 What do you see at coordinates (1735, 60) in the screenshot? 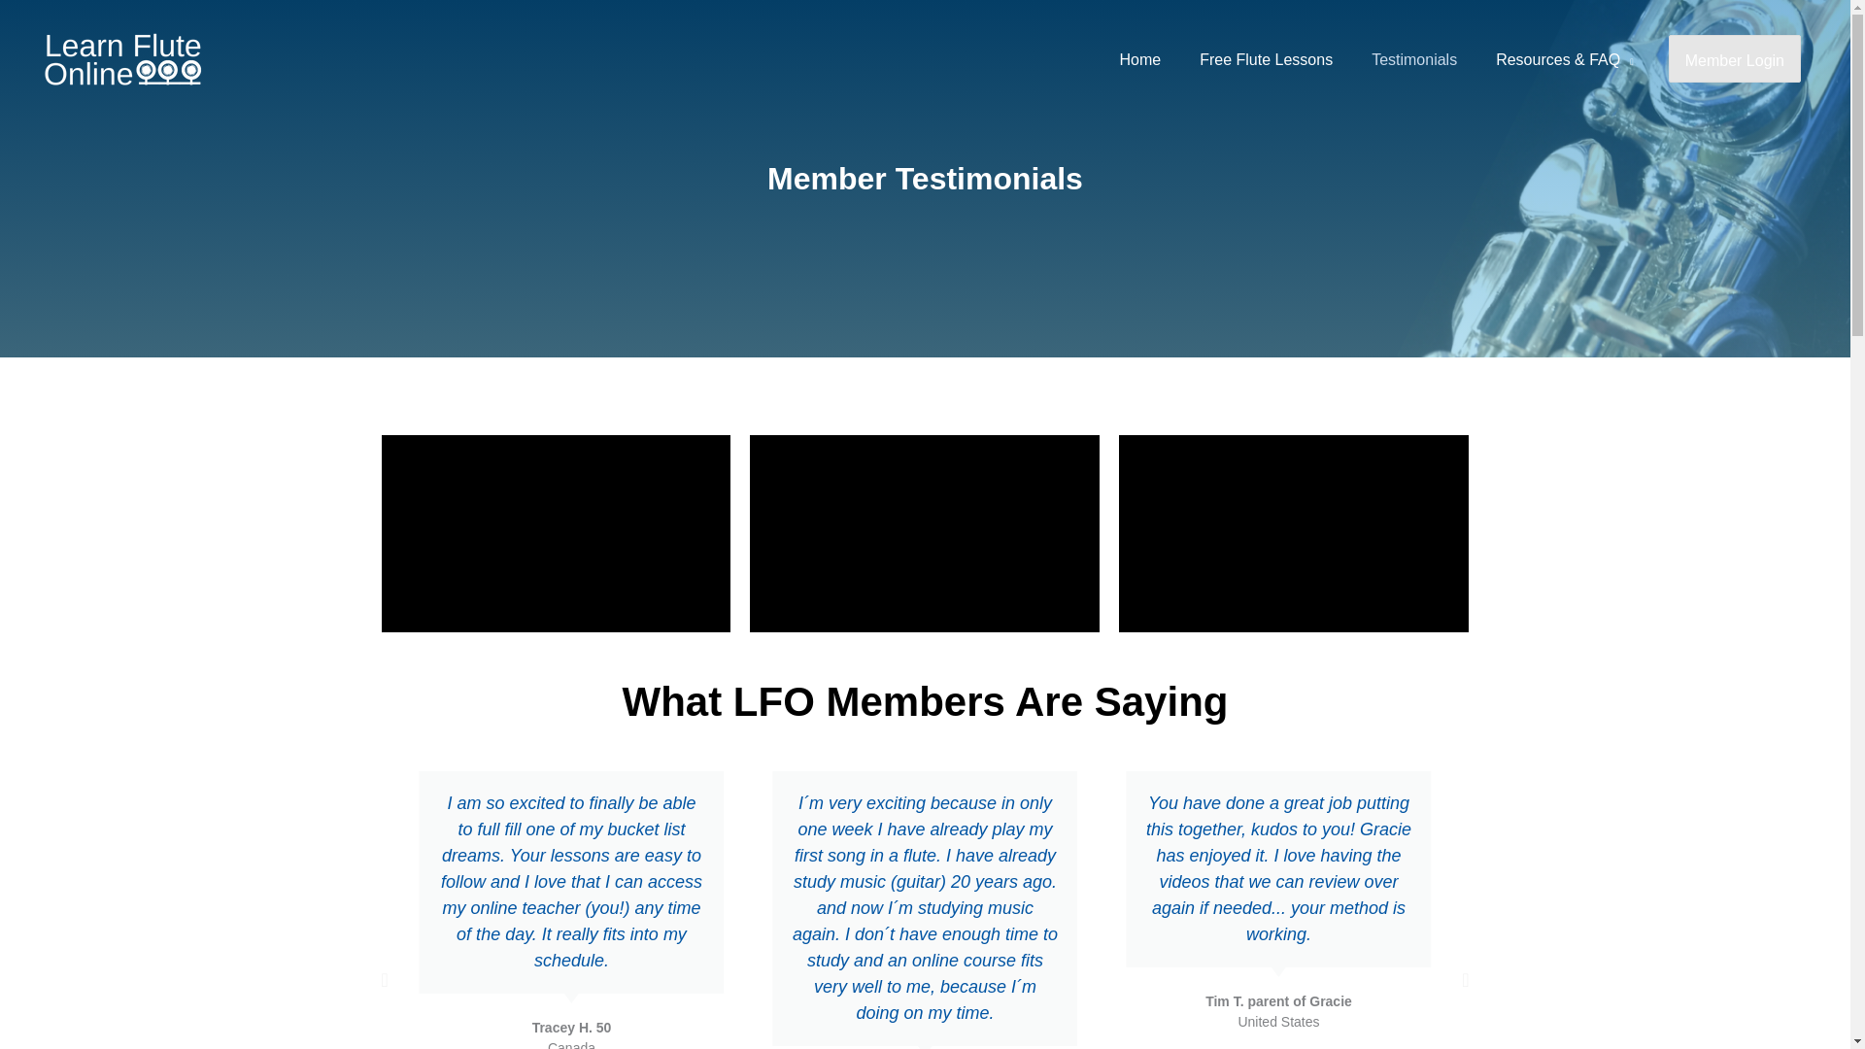
I see `Member Login` at bounding box center [1735, 60].